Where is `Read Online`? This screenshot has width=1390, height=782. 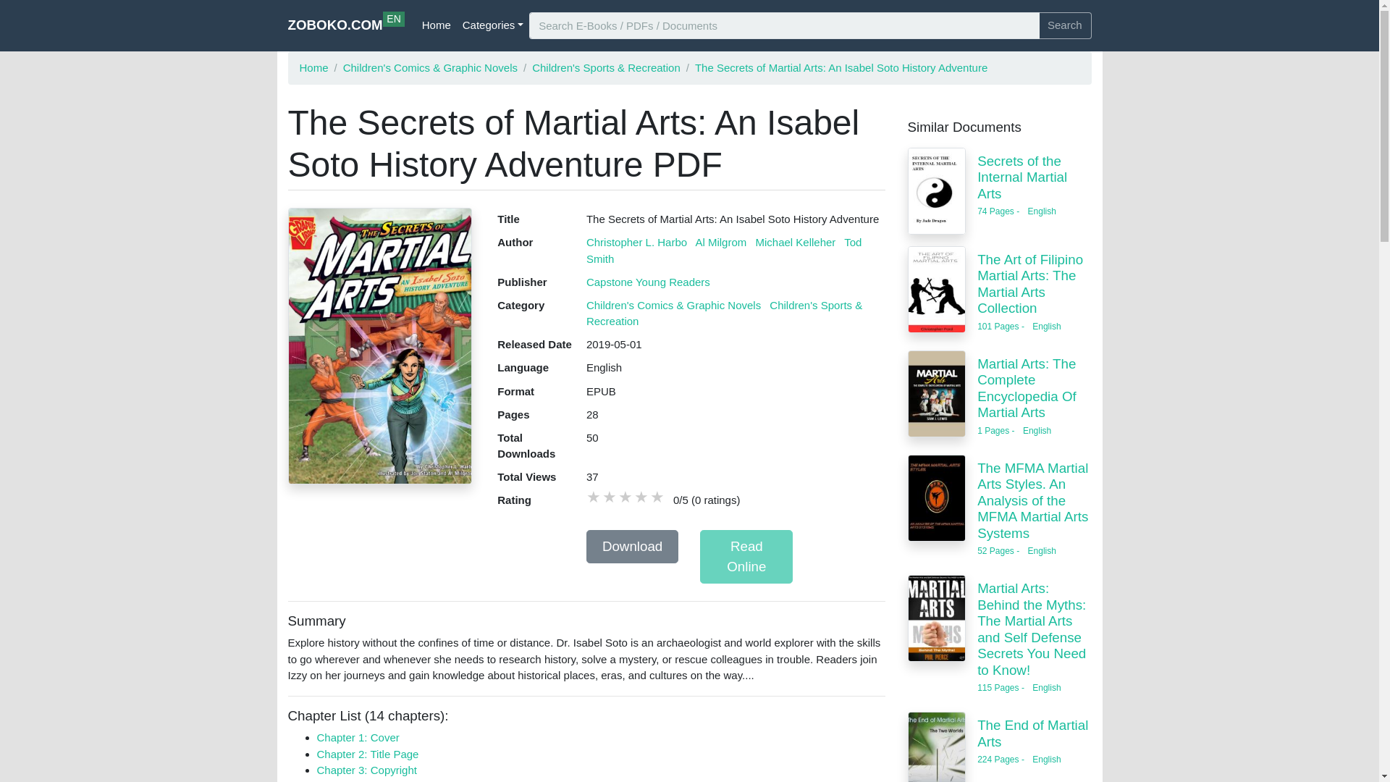
Read Online is located at coordinates (314, 67).